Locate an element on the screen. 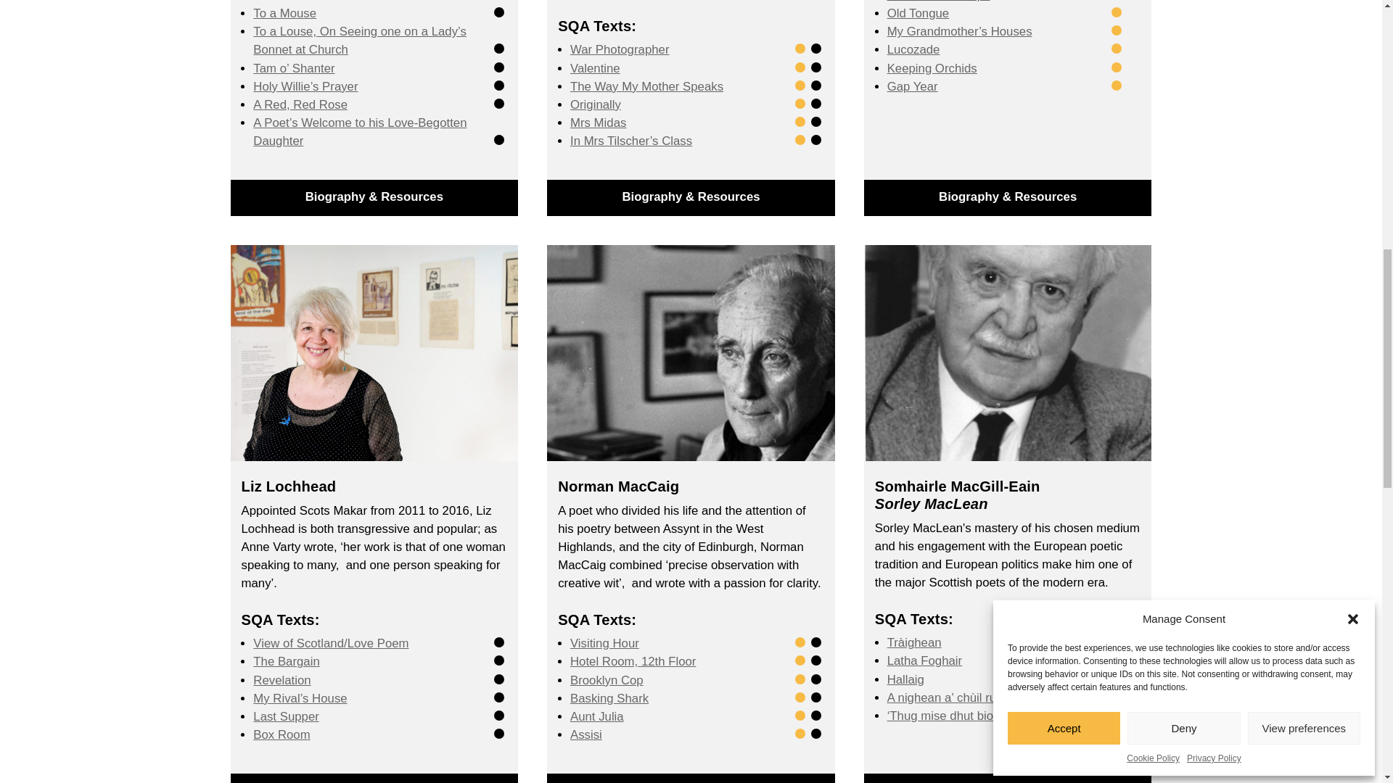 The height and width of the screenshot is (783, 1393). National 5 is located at coordinates (800, 49).